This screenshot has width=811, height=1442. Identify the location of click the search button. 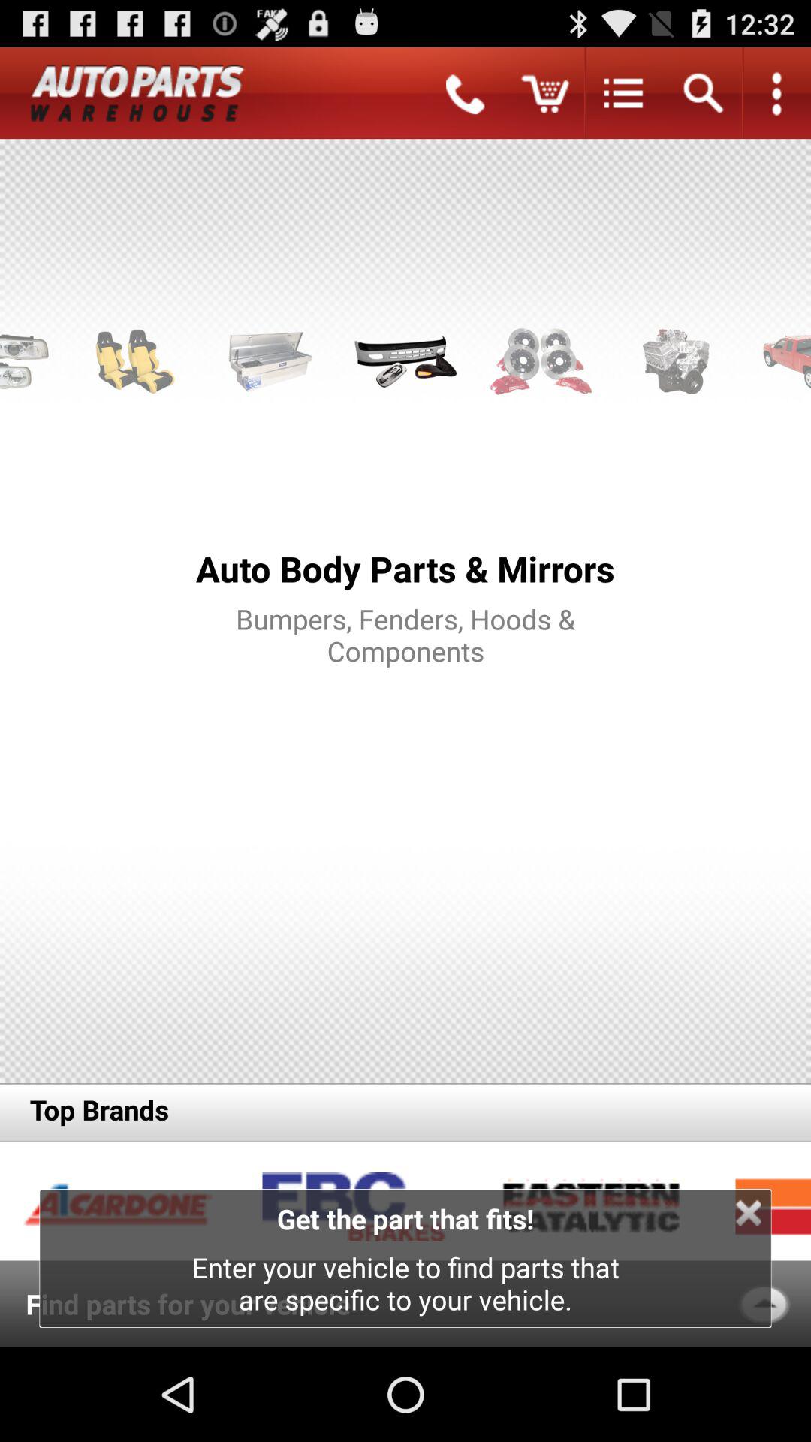
(703, 93).